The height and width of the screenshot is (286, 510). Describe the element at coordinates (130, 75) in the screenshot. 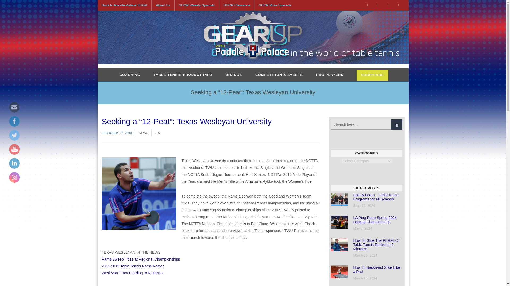

I see `COACHING` at that location.